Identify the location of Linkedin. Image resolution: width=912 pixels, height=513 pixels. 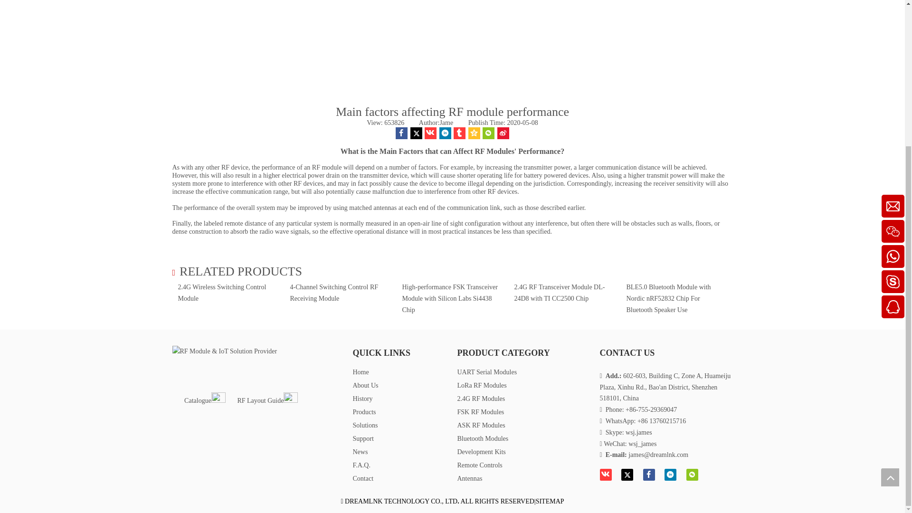
(446, 133).